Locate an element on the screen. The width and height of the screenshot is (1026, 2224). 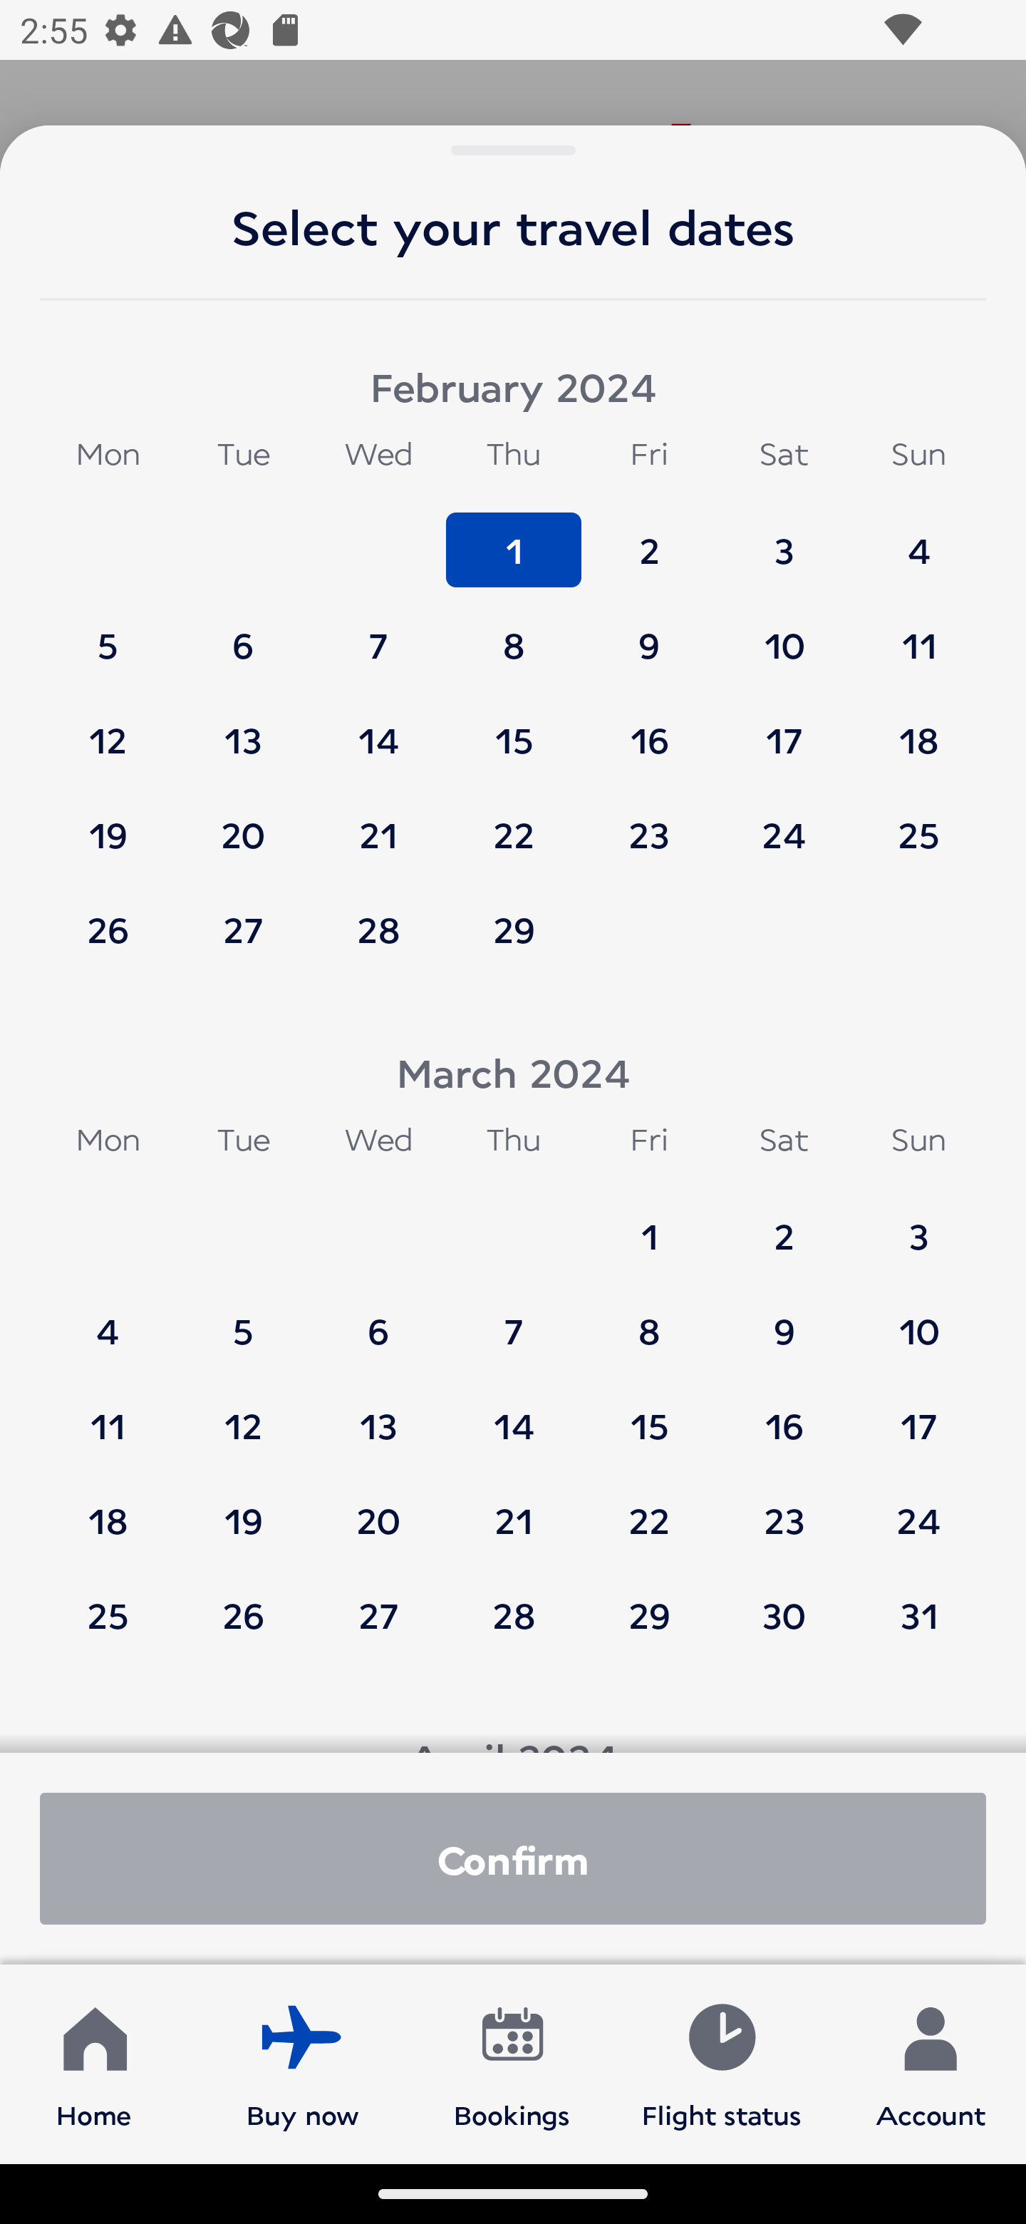
10 is located at coordinates (784, 632).